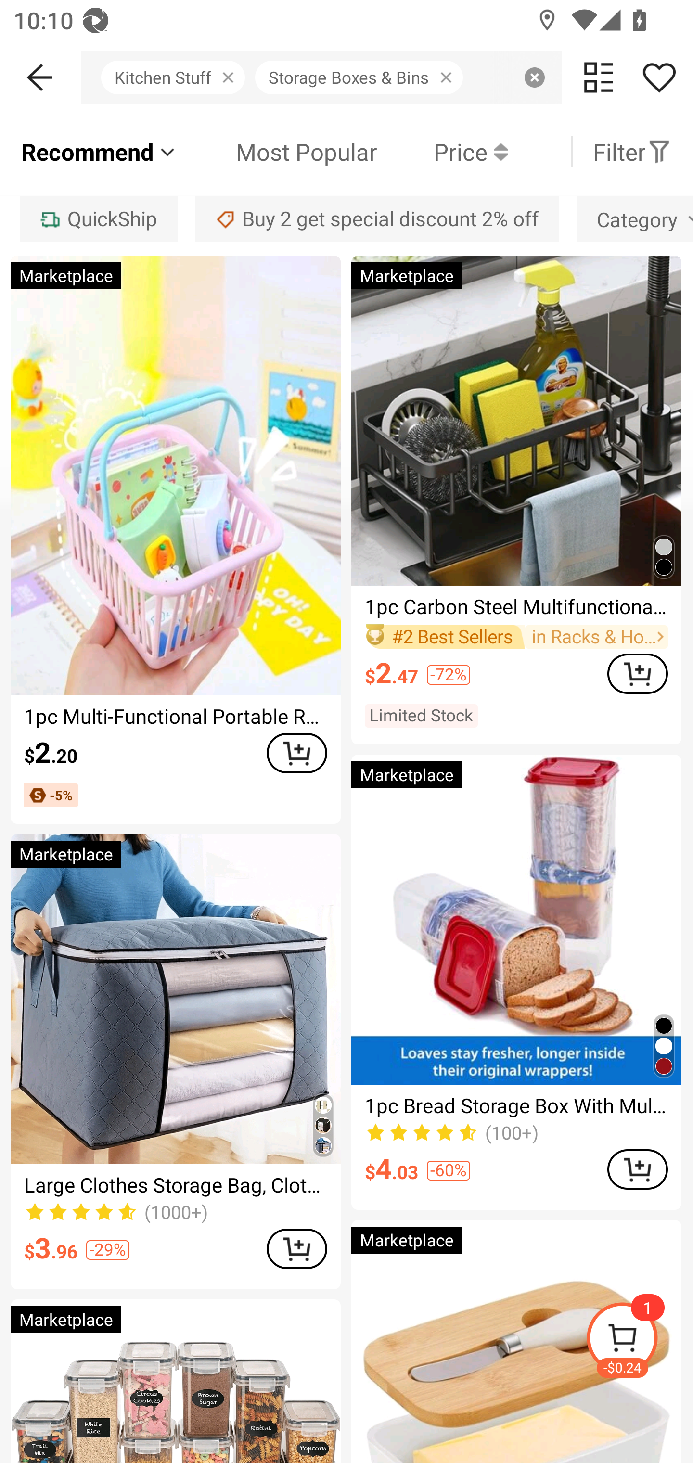 Image resolution: width=693 pixels, height=1463 pixels. Describe the element at coordinates (442, 151) in the screenshot. I see `Price` at that location.